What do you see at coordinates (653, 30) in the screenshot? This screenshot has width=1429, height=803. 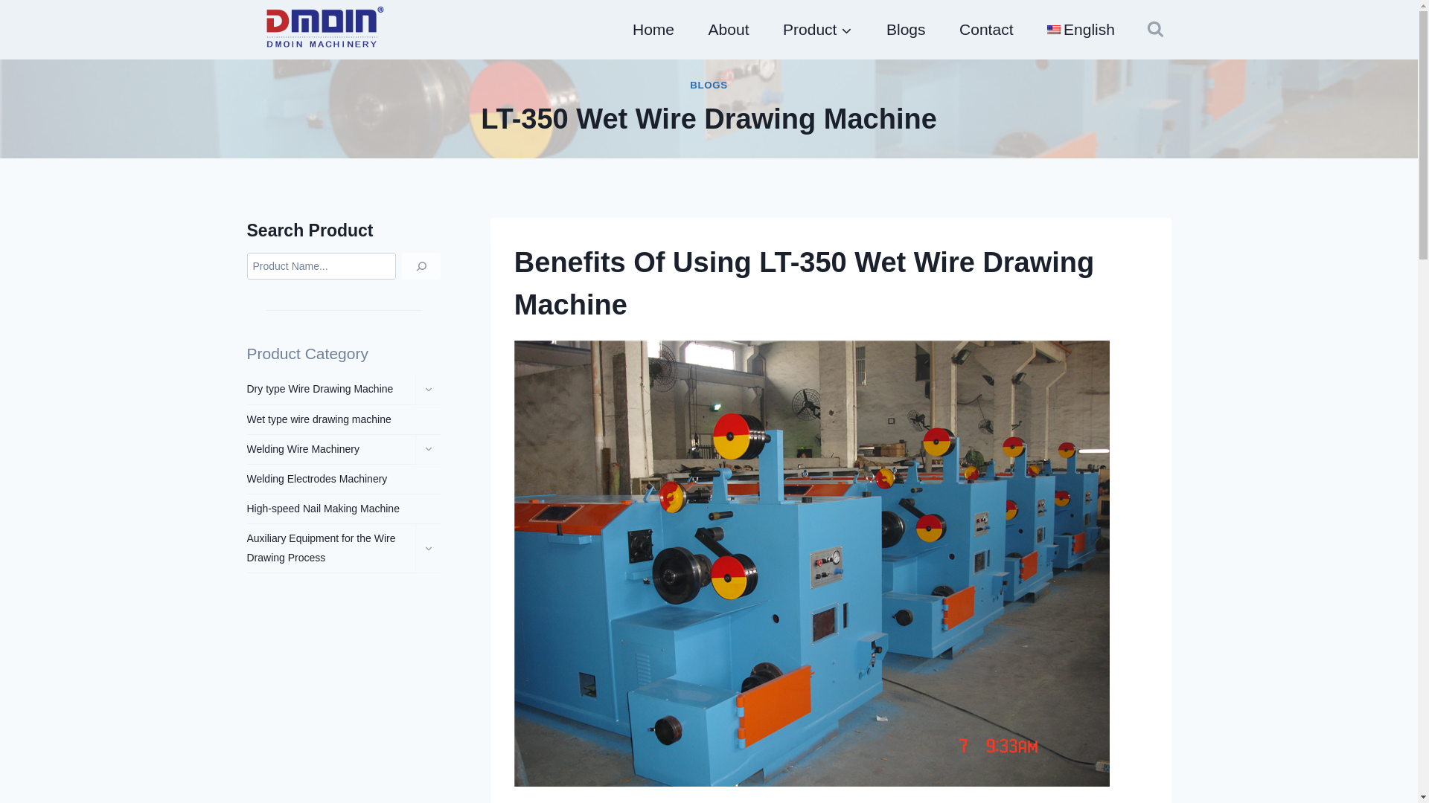 I see `Home` at bounding box center [653, 30].